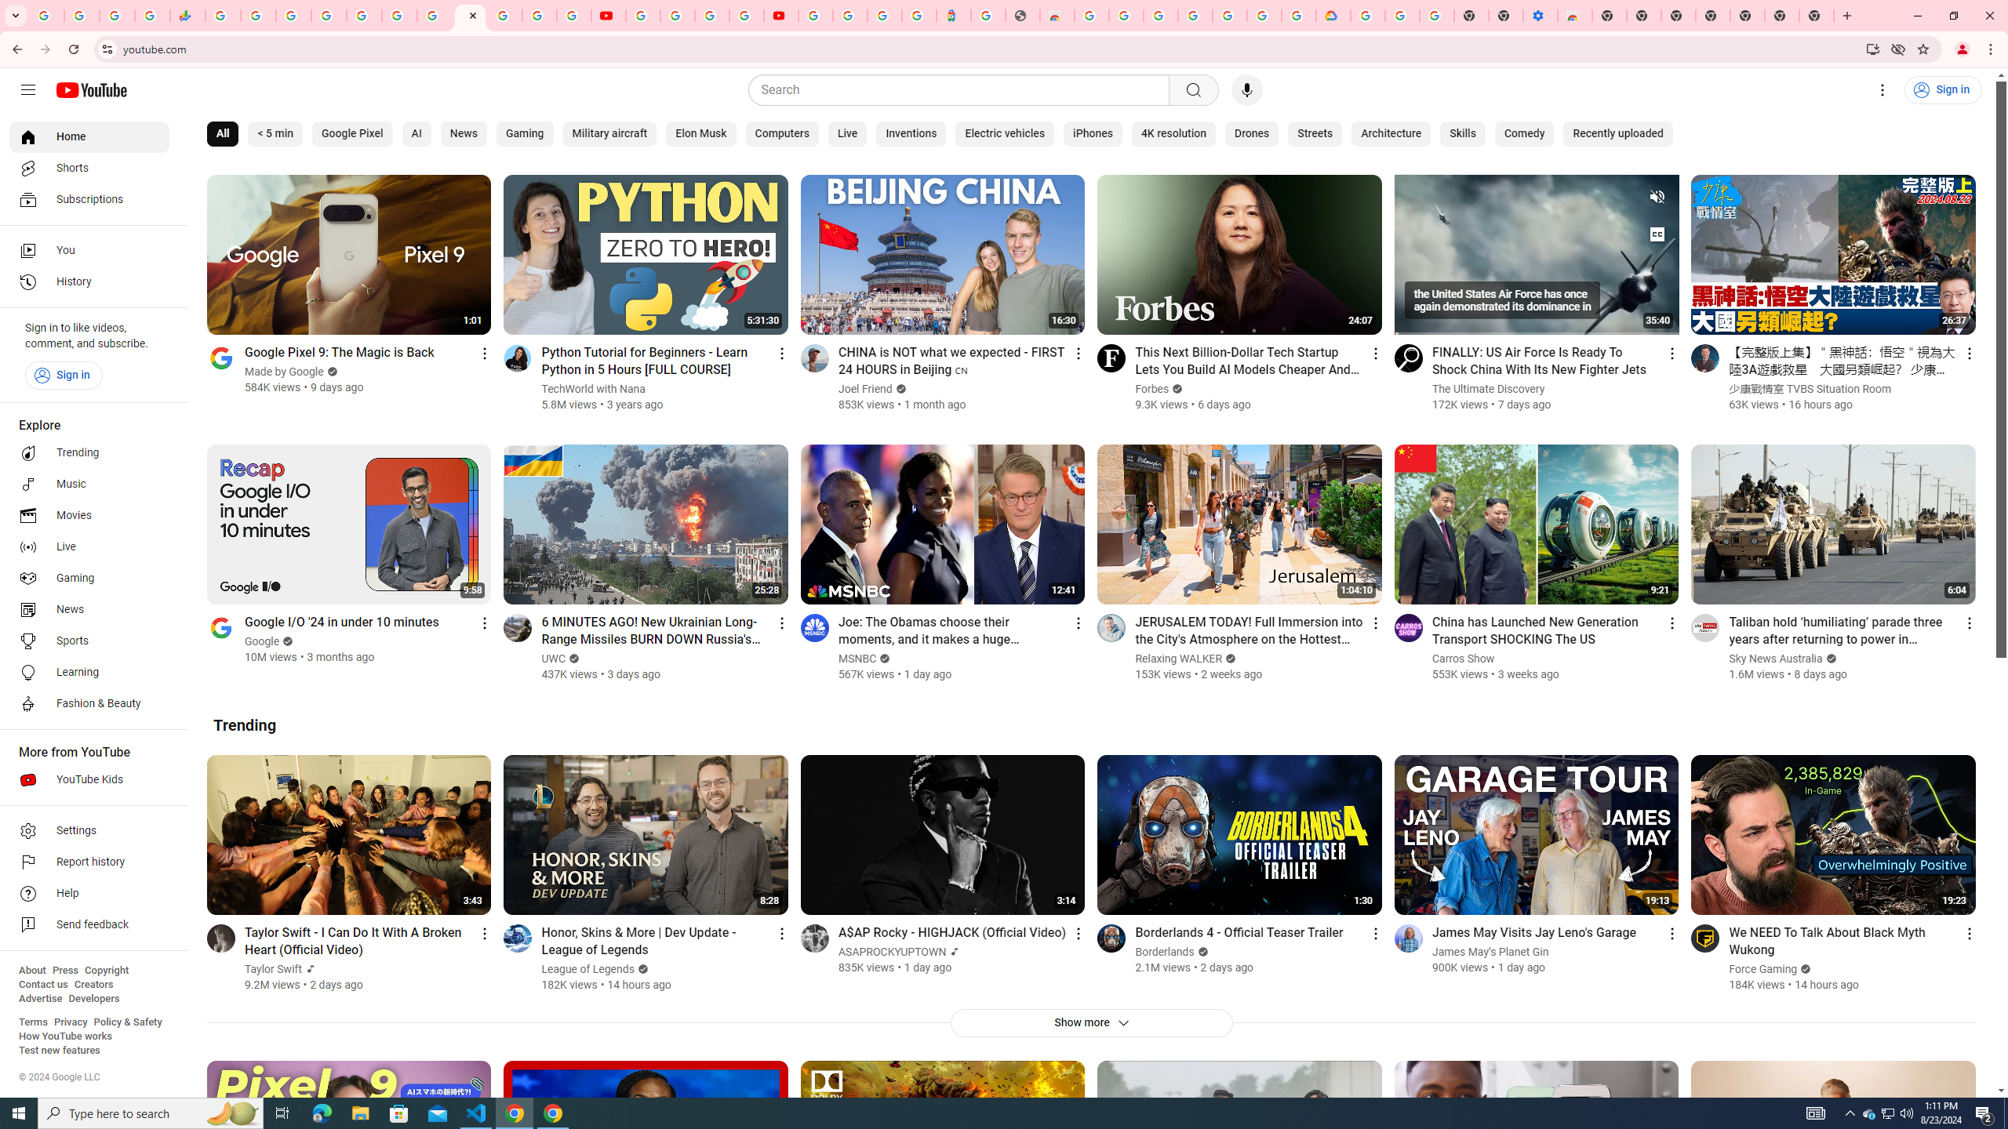 This screenshot has height=1129, width=2008. What do you see at coordinates (329, 16) in the screenshot?
I see `Sign in - Google Accounts` at bounding box center [329, 16].